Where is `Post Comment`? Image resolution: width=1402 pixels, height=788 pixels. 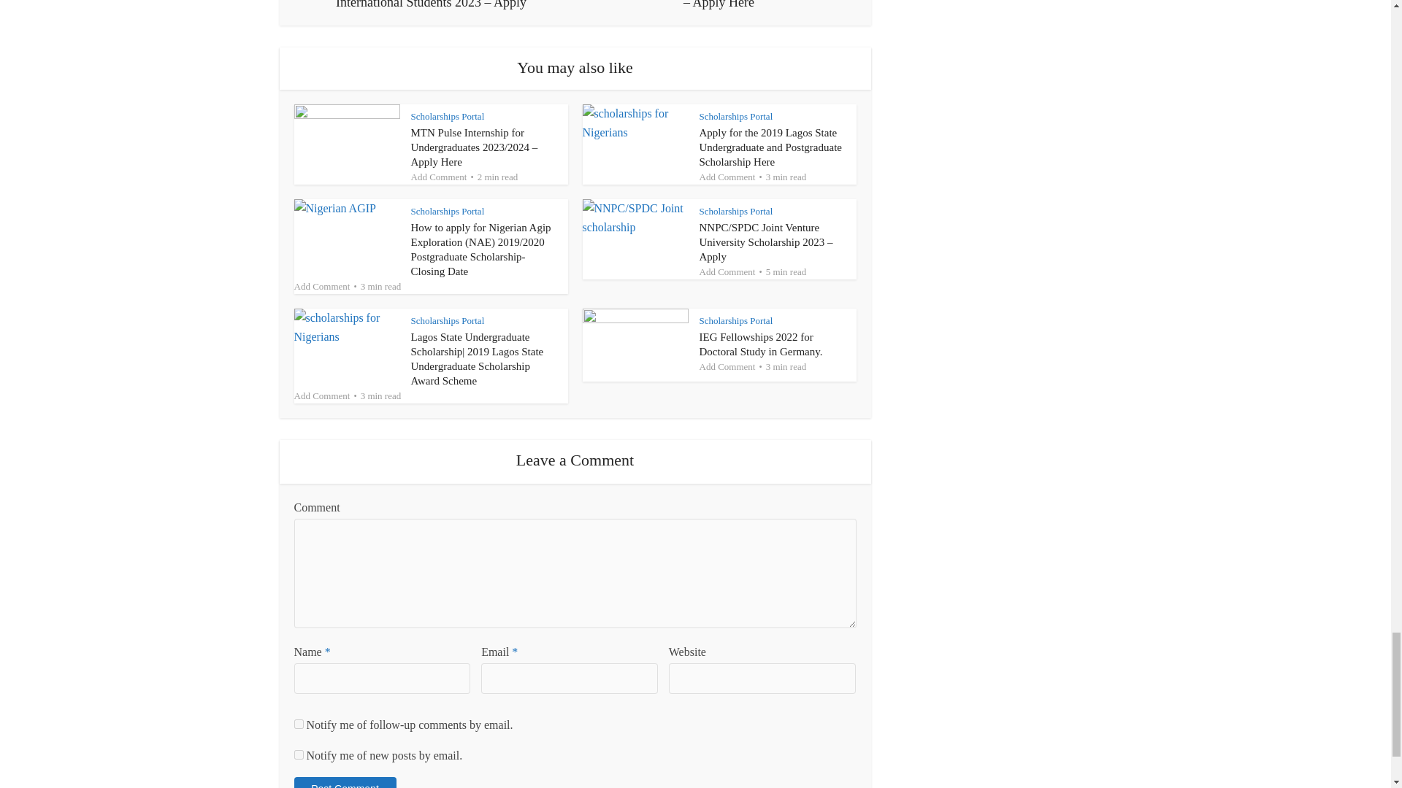
Post Comment is located at coordinates (344, 782).